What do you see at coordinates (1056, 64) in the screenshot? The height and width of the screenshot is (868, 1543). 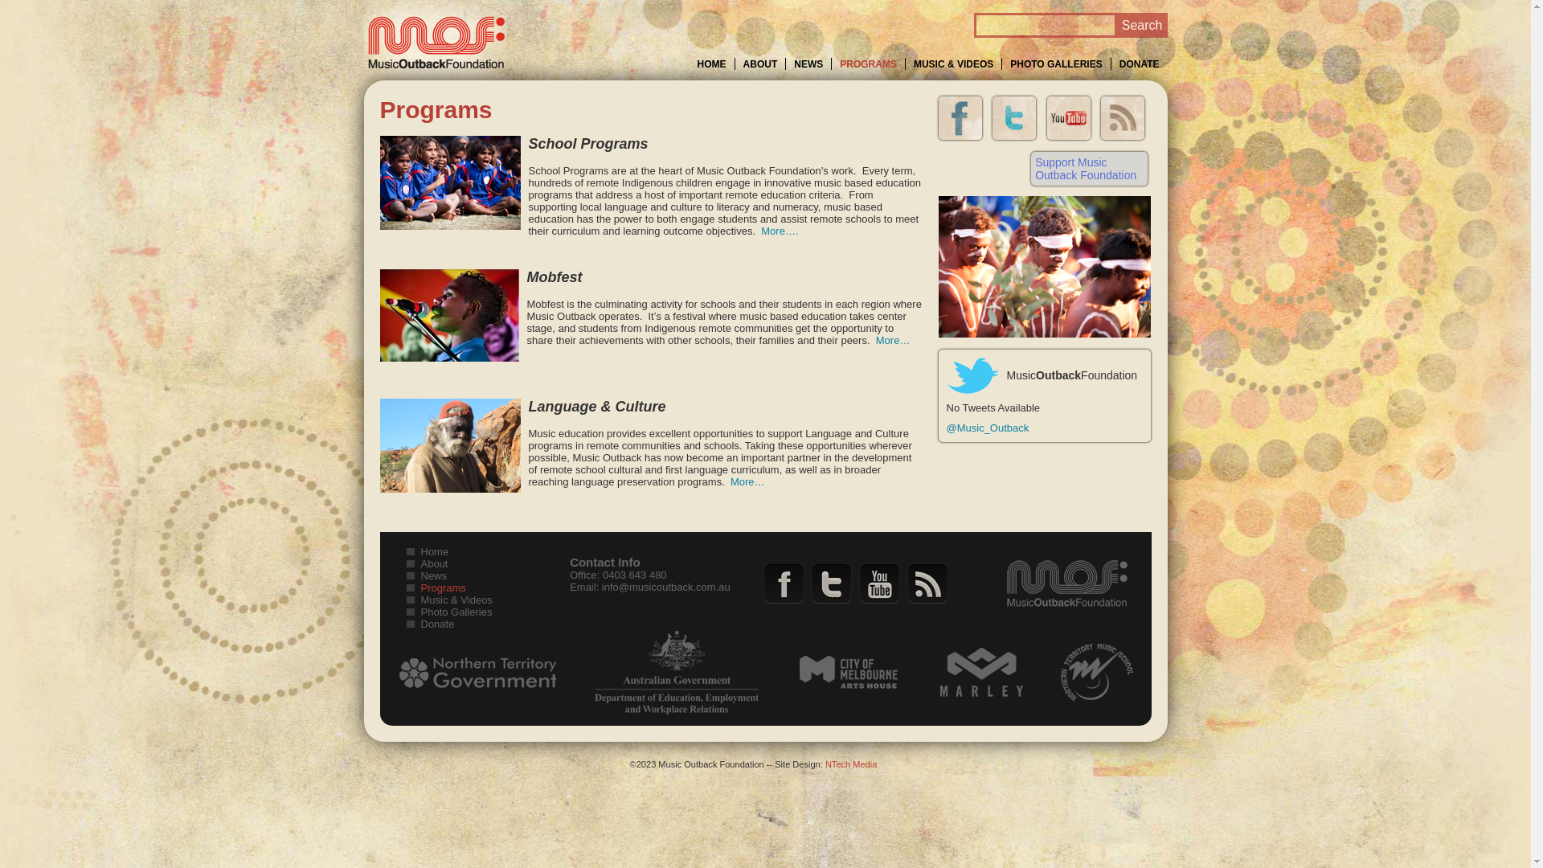 I see `PHOTO GALLERIES` at bounding box center [1056, 64].